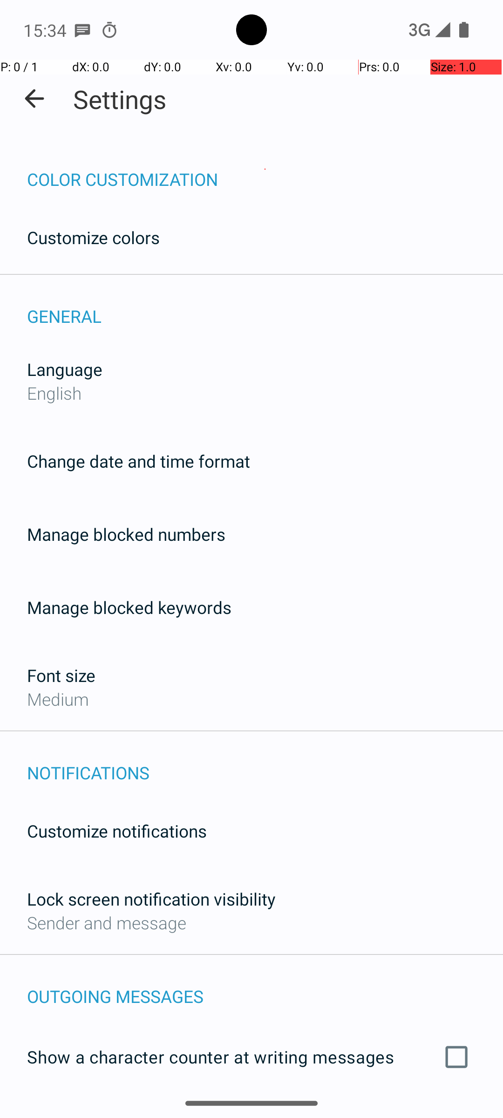 Image resolution: width=503 pixels, height=1118 pixels. What do you see at coordinates (82, 30) in the screenshot?
I see `SMS Messenger notification: Emil Liu` at bounding box center [82, 30].